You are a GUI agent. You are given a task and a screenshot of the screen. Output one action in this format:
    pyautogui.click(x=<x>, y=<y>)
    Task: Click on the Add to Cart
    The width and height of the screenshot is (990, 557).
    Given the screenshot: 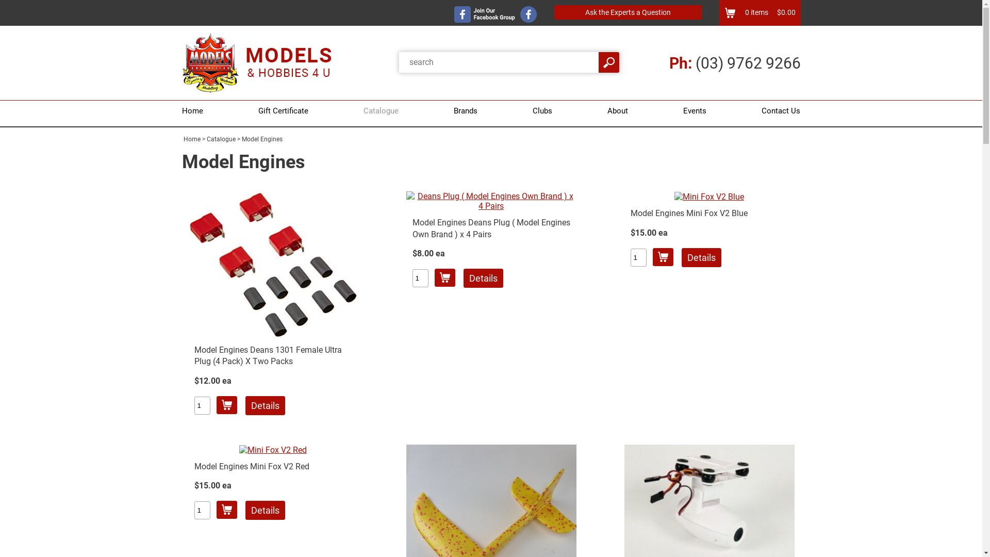 What is the action you would take?
    pyautogui.click(x=444, y=277)
    